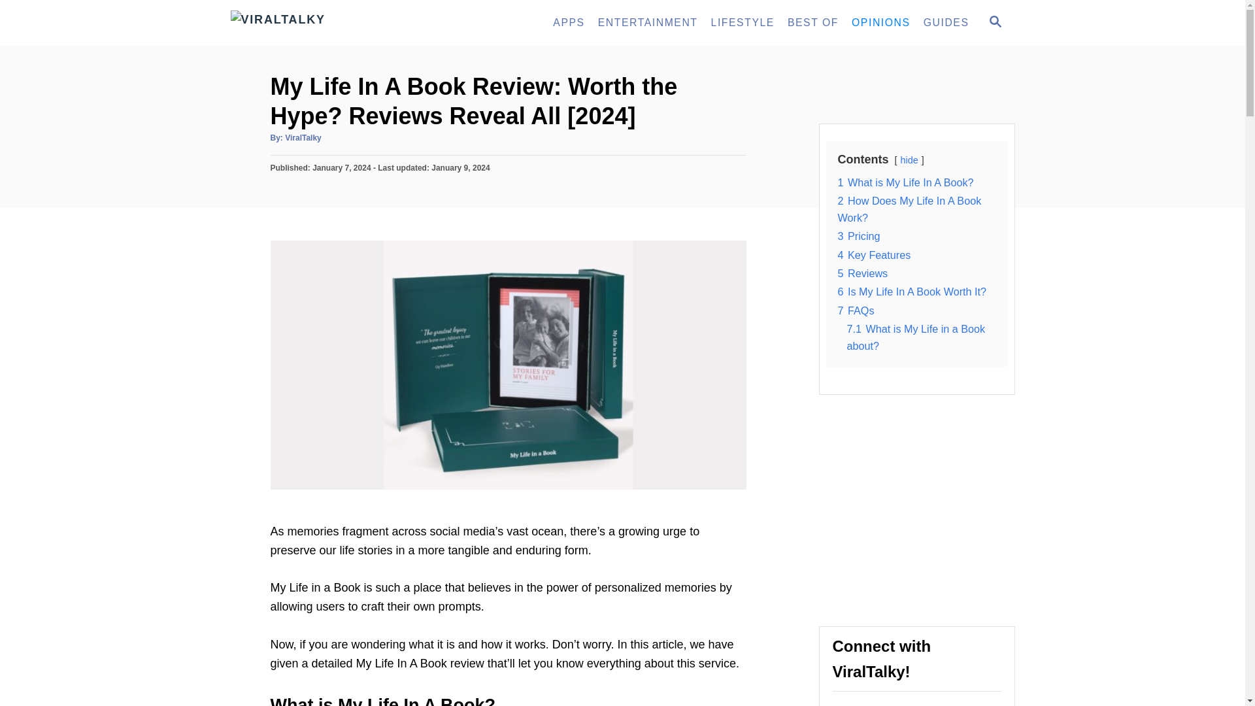  Describe the element at coordinates (946, 23) in the screenshot. I see `GUIDES` at that location.